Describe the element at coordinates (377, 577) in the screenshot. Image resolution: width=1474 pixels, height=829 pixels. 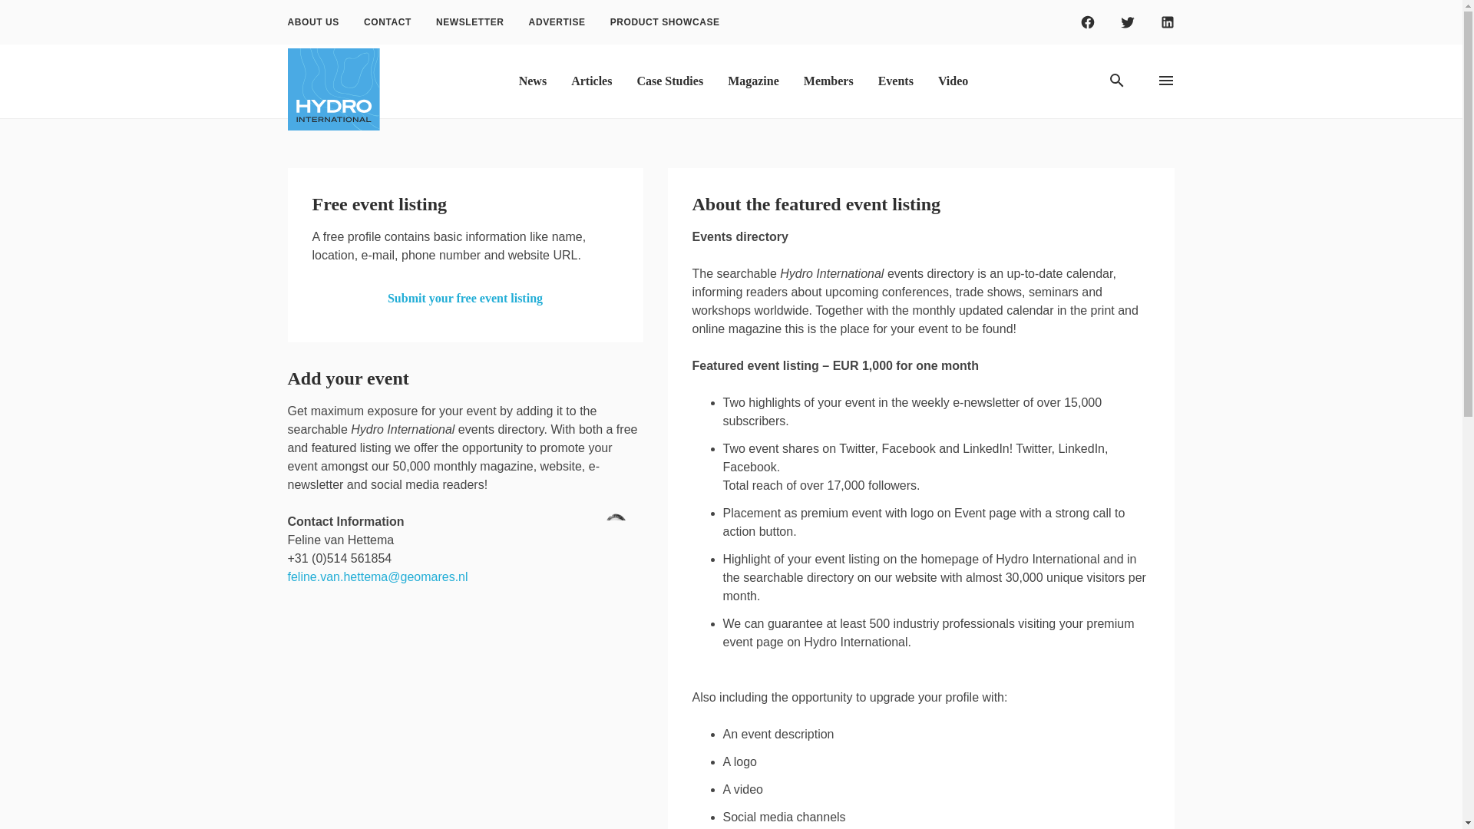
I see `Mail to Feline van Hettema` at that location.